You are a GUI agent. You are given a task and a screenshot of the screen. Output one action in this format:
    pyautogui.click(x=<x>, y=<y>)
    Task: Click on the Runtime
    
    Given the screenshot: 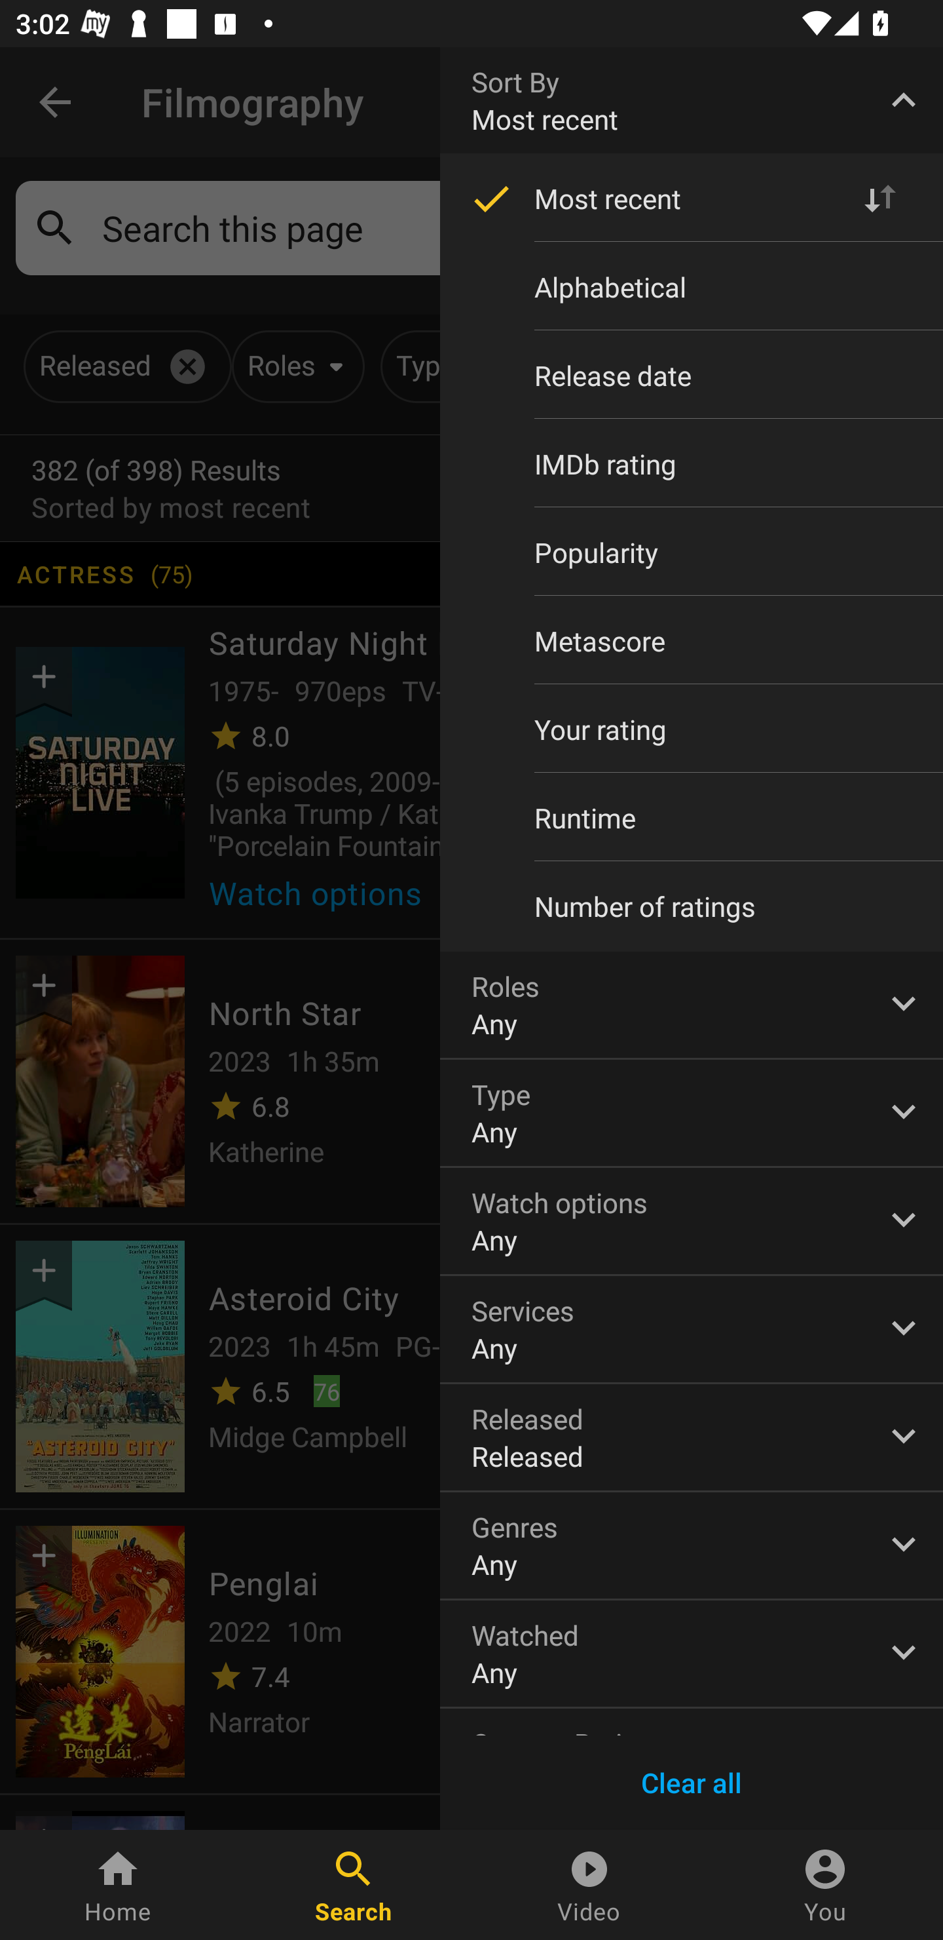 What is the action you would take?
    pyautogui.click(x=692, y=818)
    